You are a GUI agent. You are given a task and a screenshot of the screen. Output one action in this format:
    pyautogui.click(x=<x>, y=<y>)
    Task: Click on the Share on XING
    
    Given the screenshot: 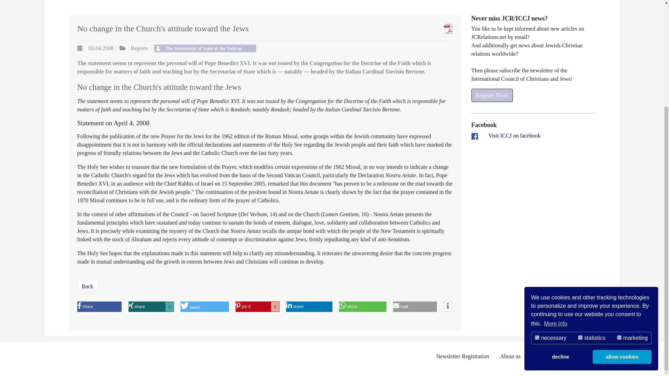 What is the action you would take?
    pyautogui.click(x=141, y=307)
    